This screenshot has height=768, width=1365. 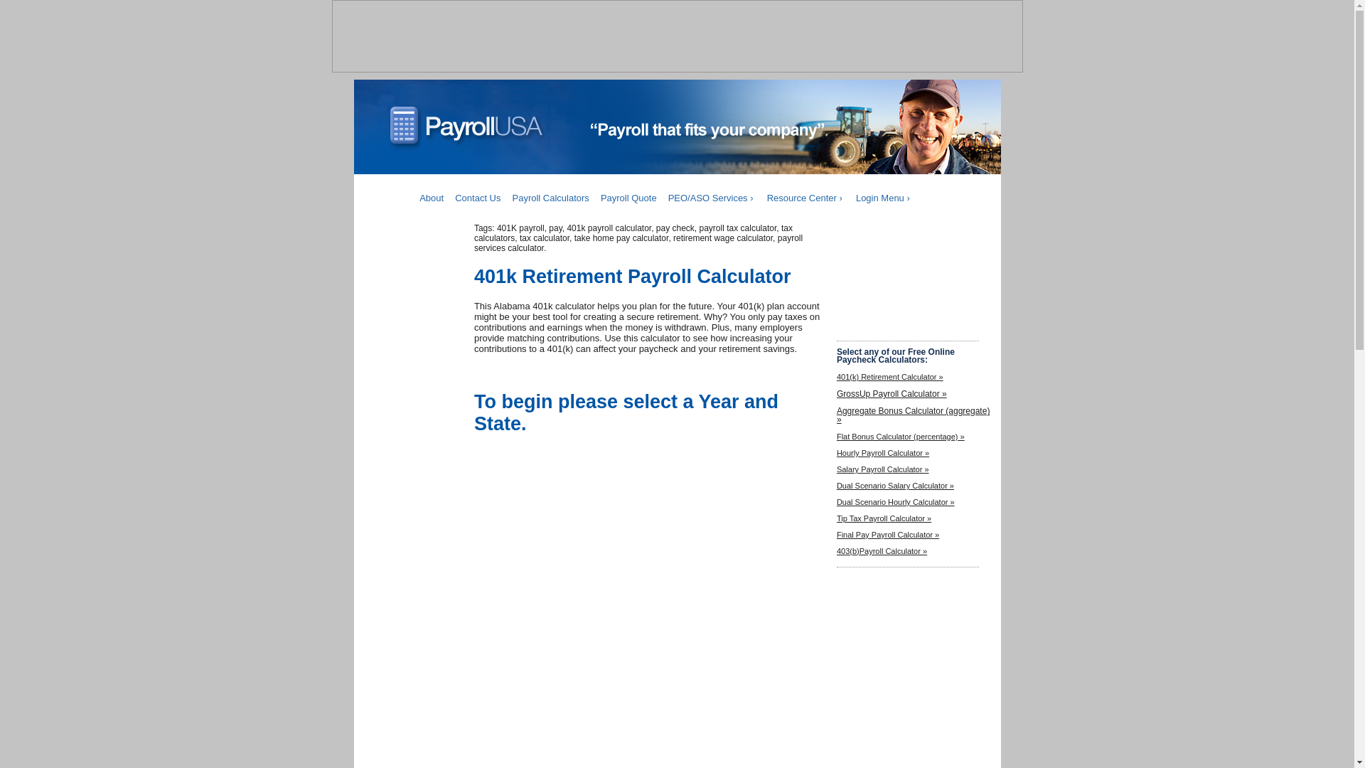 What do you see at coordinates (431, 198) in the screenshot?
I see `About` at bounding box center [431, 198].